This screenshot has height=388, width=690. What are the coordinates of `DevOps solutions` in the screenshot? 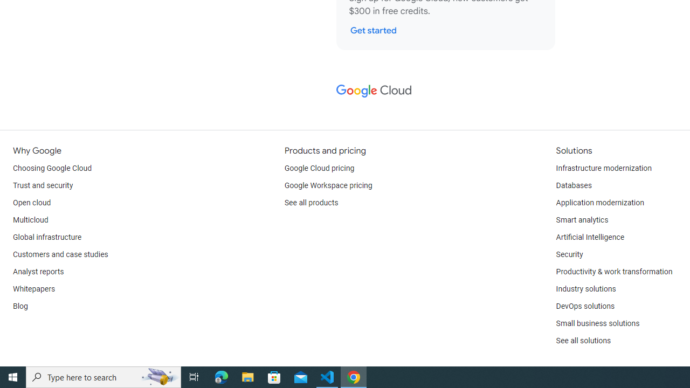 It's located at (585, 306).